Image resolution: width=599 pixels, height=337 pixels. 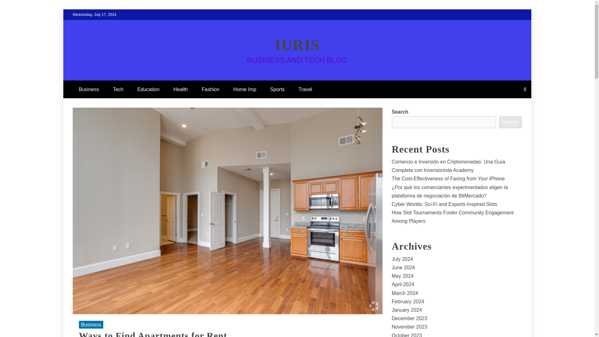 What do you see at coordinates (245, 89) in the screenshot?
I see `Home Imp` at bounding box center [245, 89].